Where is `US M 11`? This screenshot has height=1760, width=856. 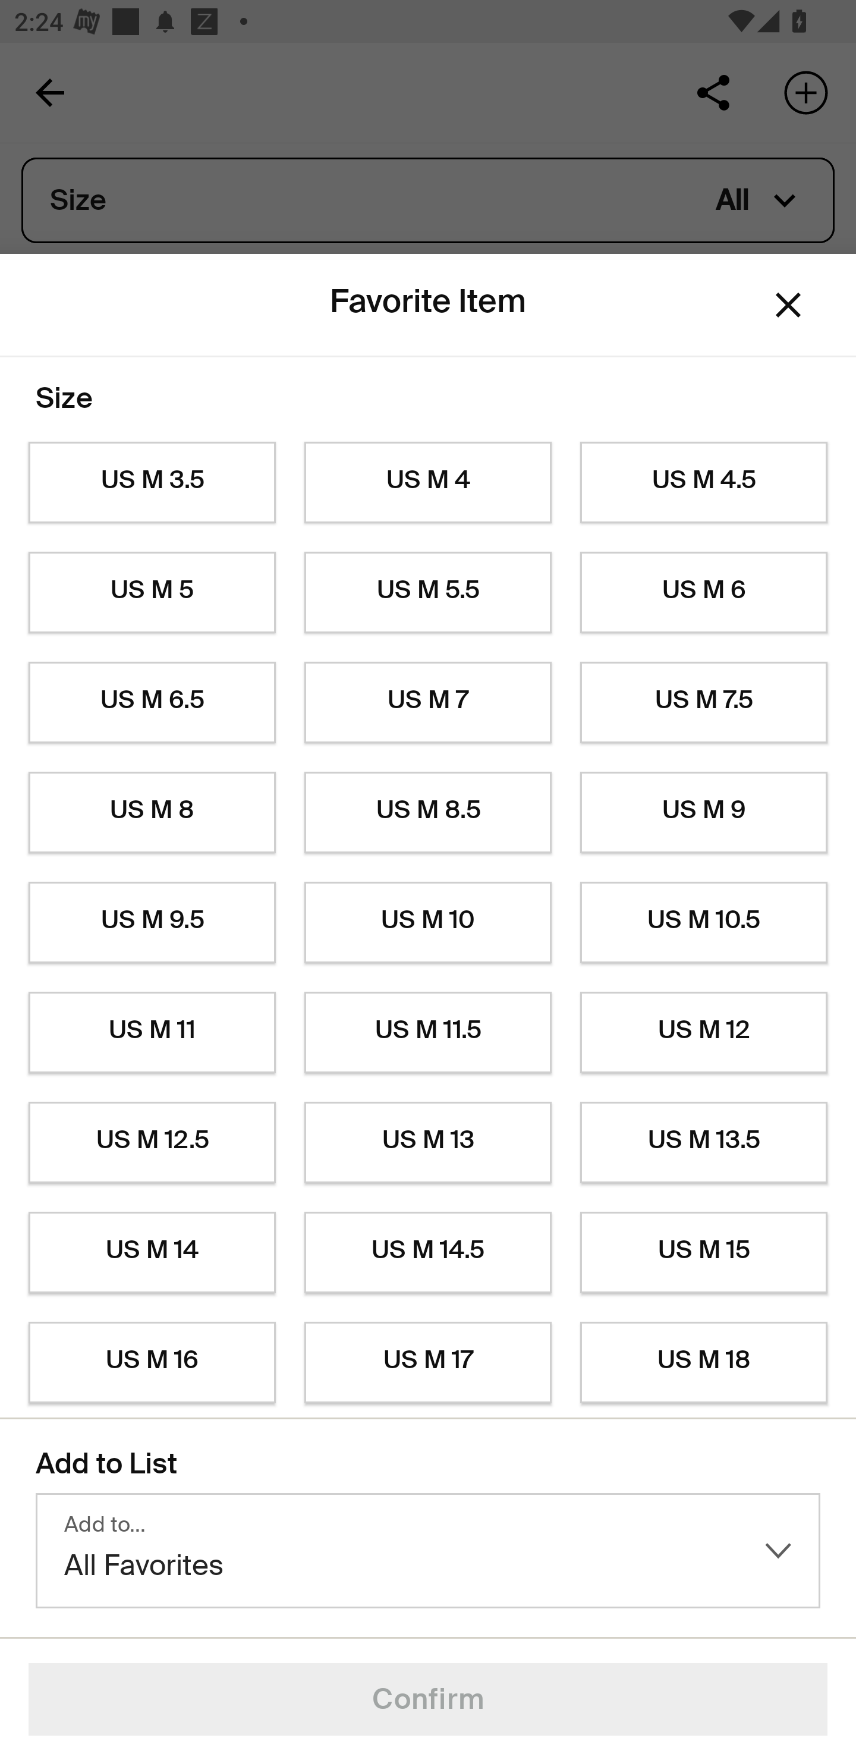 US M 11 is located at coordinates (152, 1032).